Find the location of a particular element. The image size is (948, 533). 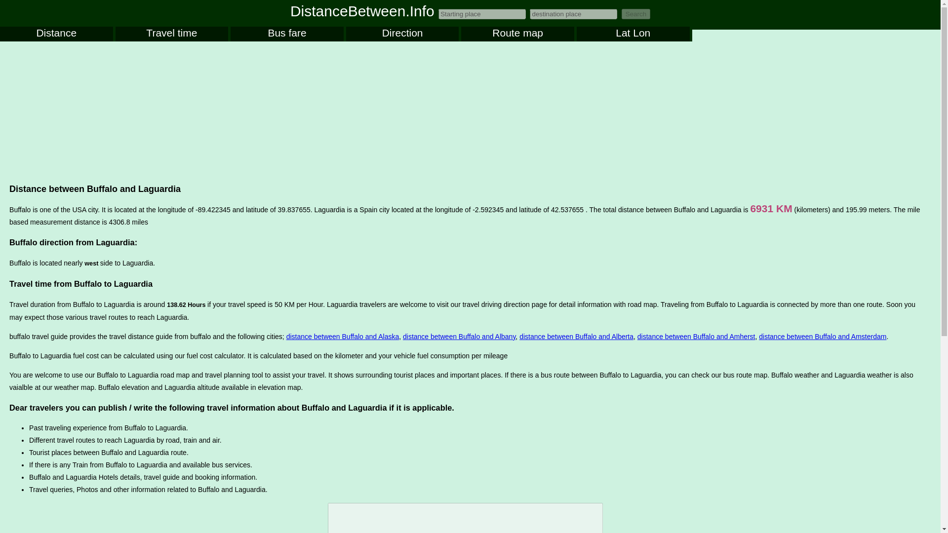

distance between Buffalo and Alberta is located at coordinates (576, 337).